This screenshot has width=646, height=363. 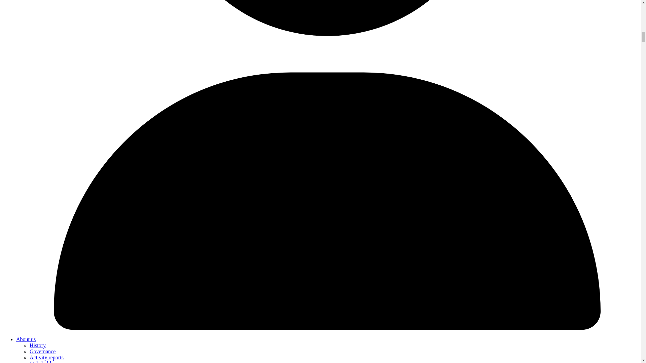 What do you see at coordinates (46, 358) in the screenshot?
I see `Activity reports` at bounding box center [46, 358].